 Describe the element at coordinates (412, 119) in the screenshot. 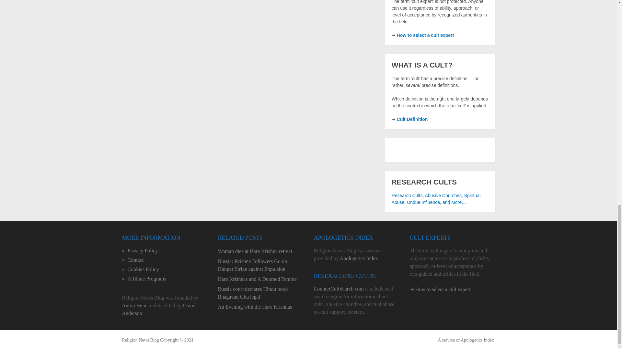

I see `Cult Definition` at that location.